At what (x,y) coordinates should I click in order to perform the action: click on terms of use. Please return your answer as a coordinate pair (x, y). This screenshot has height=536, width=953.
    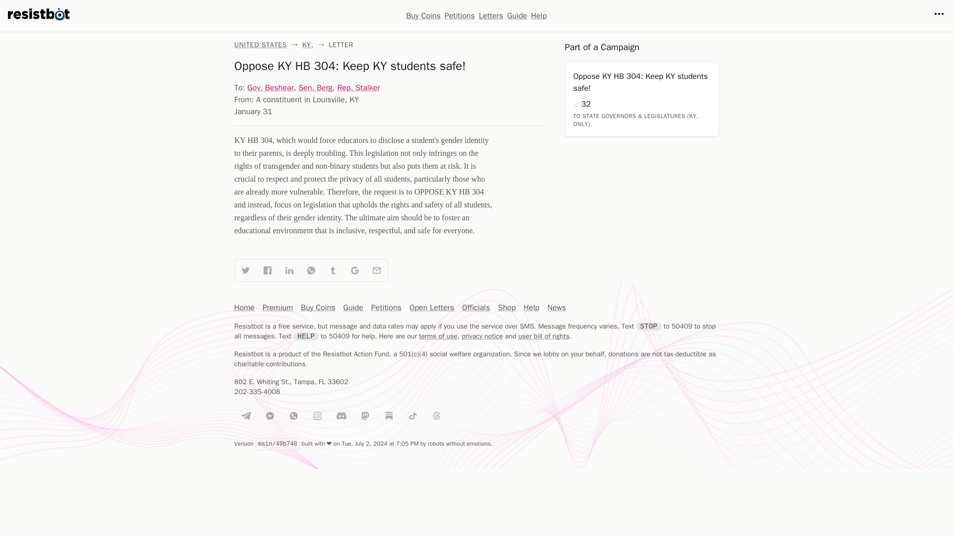
    Looking at the image, I should click on (438, 335).